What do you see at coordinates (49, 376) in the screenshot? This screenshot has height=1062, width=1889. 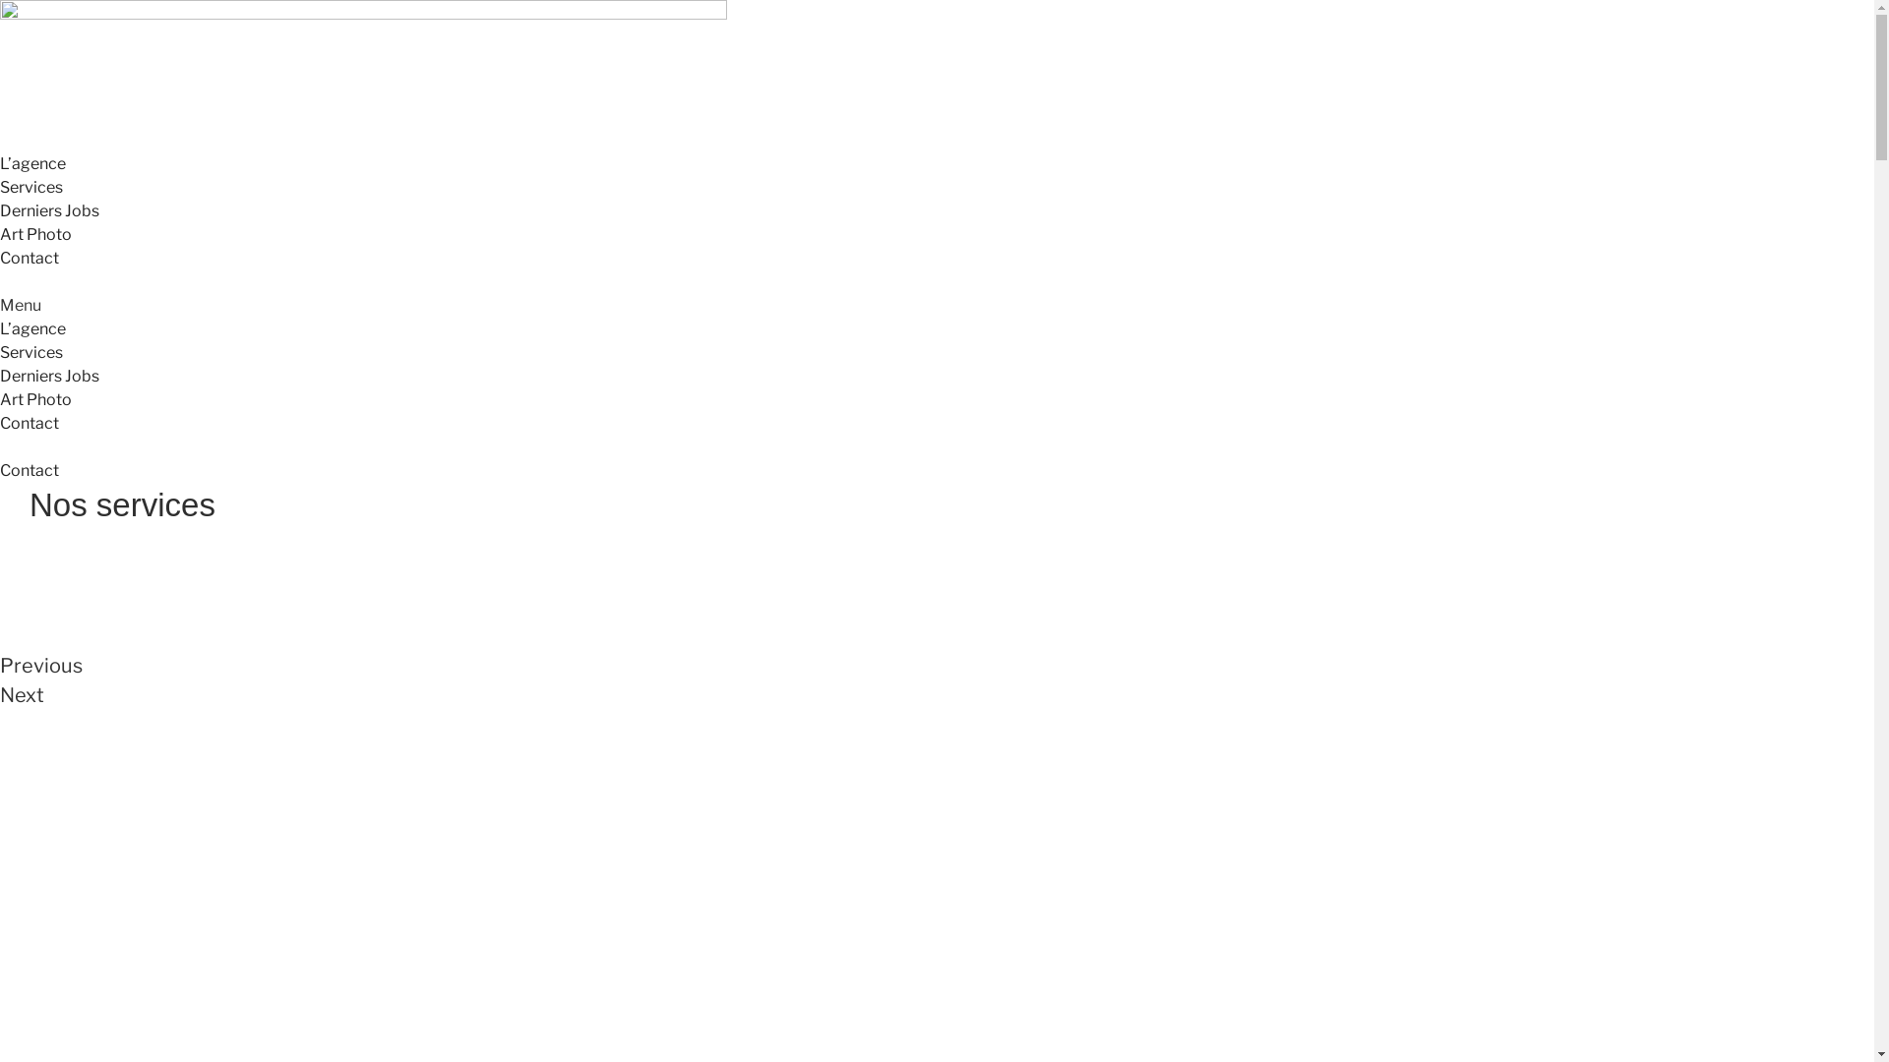 I see `Derniers Jobs` at bounding box center [49, 376].